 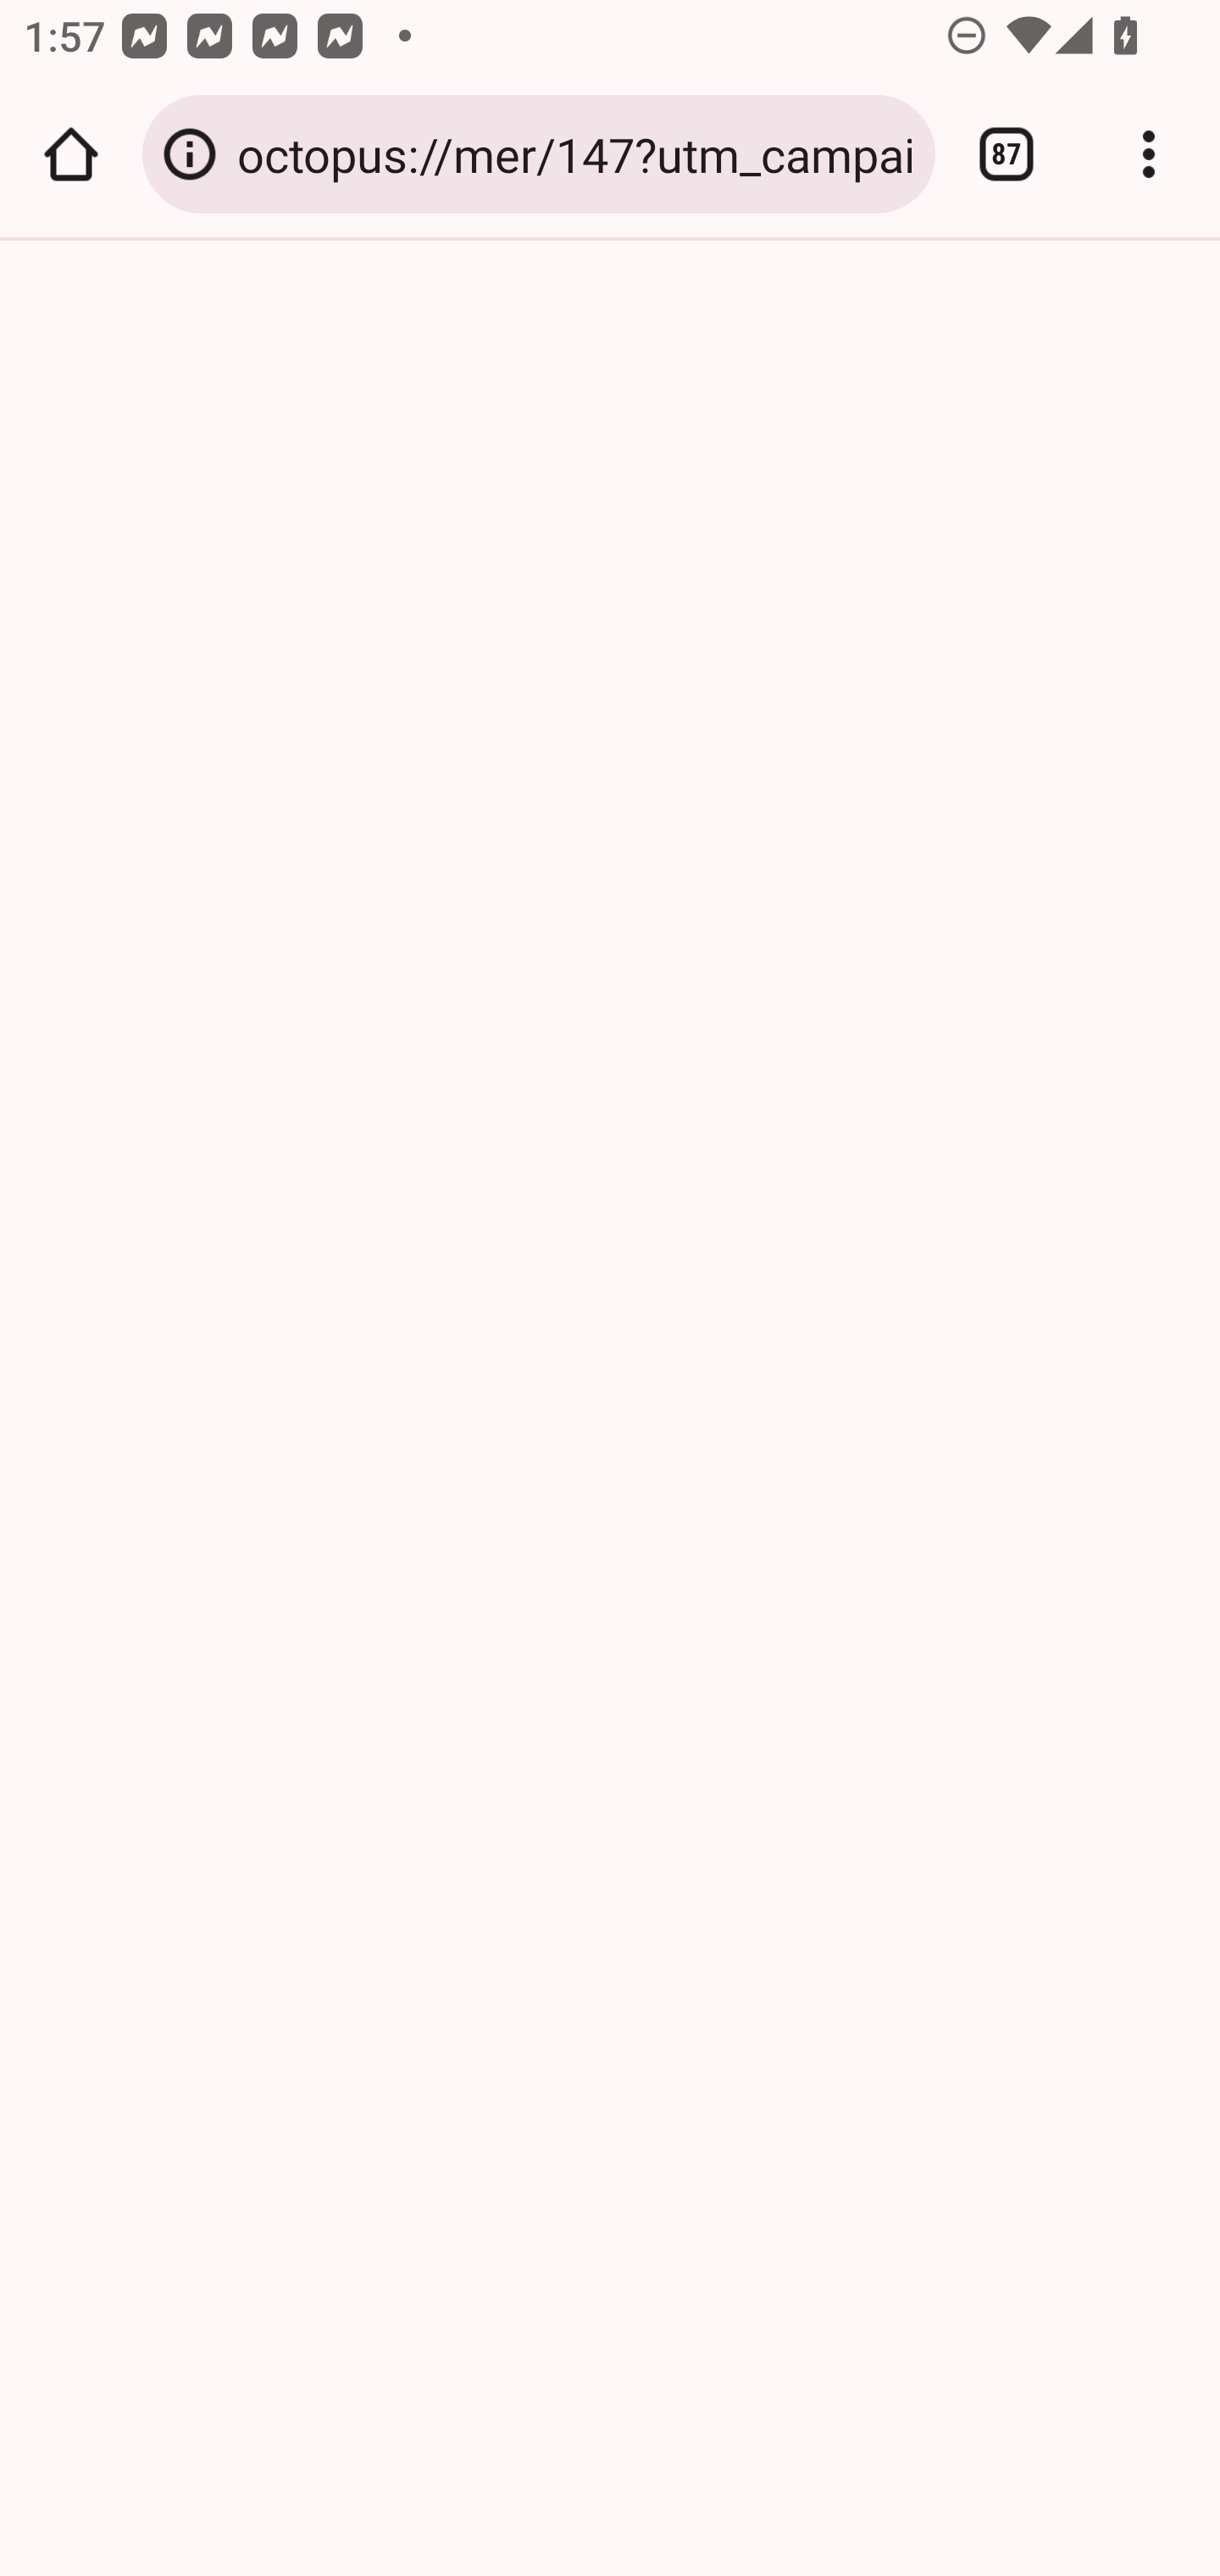 I want to click on Open the home page, so click(x=71, y=154).